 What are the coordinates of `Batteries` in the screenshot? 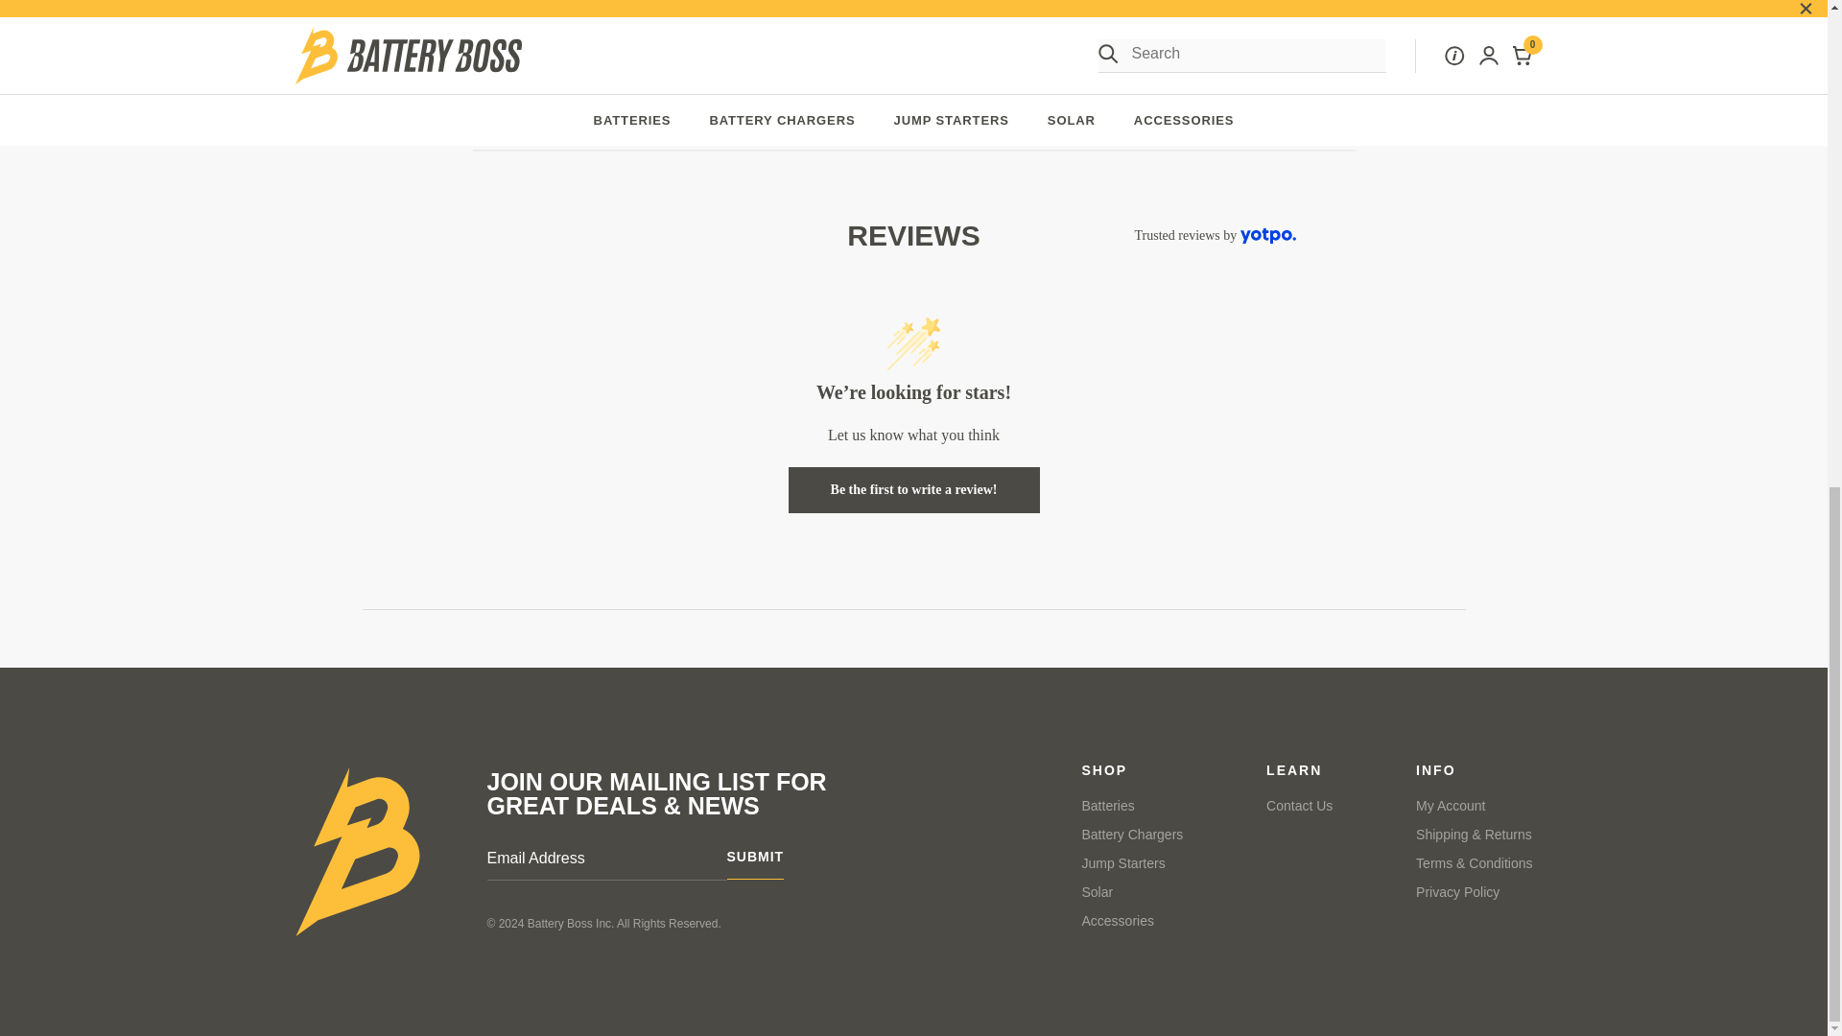 It's located at (1108, 805).